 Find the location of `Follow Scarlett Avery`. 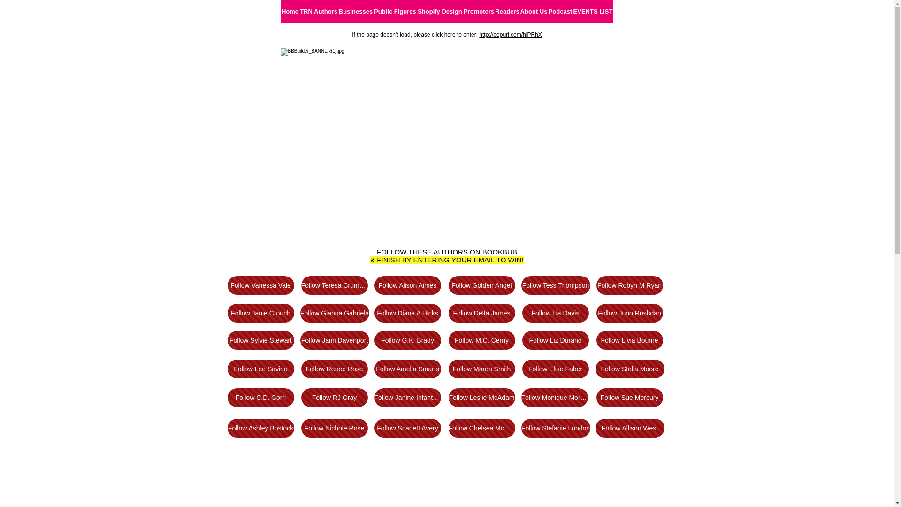

Follow Scarlett Avery is located at coordinates (408, 428).